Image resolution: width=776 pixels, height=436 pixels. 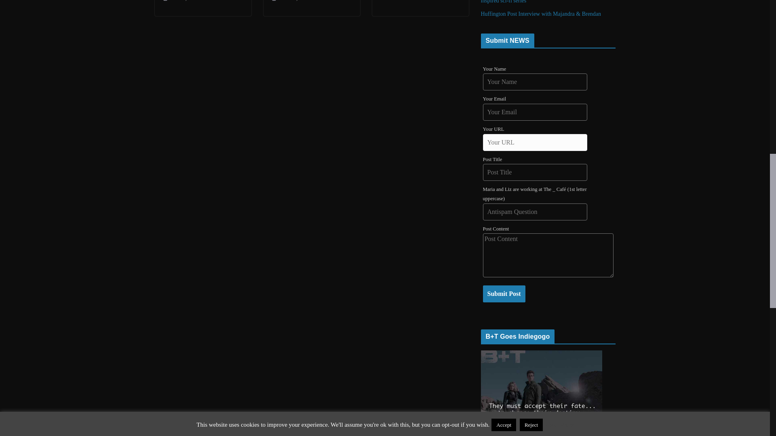 I want to click on 12:59 pm, so click(x=290, y=2).